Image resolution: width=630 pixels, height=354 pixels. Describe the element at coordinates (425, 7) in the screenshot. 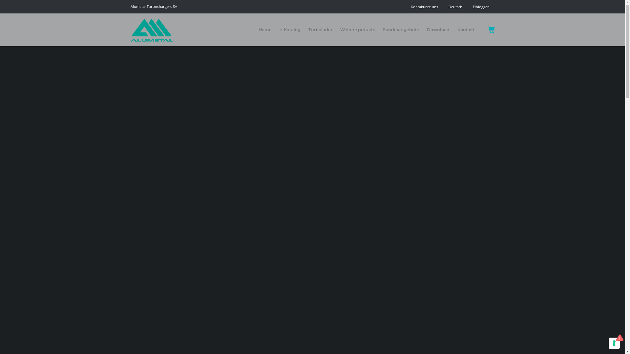

I see `Kontaktiere uns` at that location.